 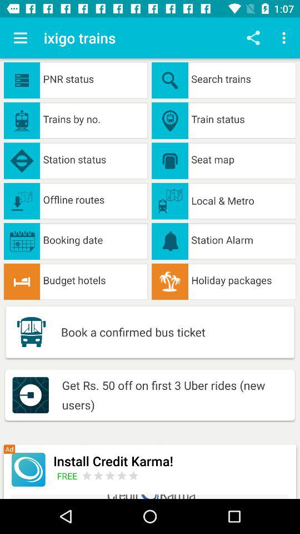 I want to click on choose item next to ixigo trains item, so click(x=20, y=38).